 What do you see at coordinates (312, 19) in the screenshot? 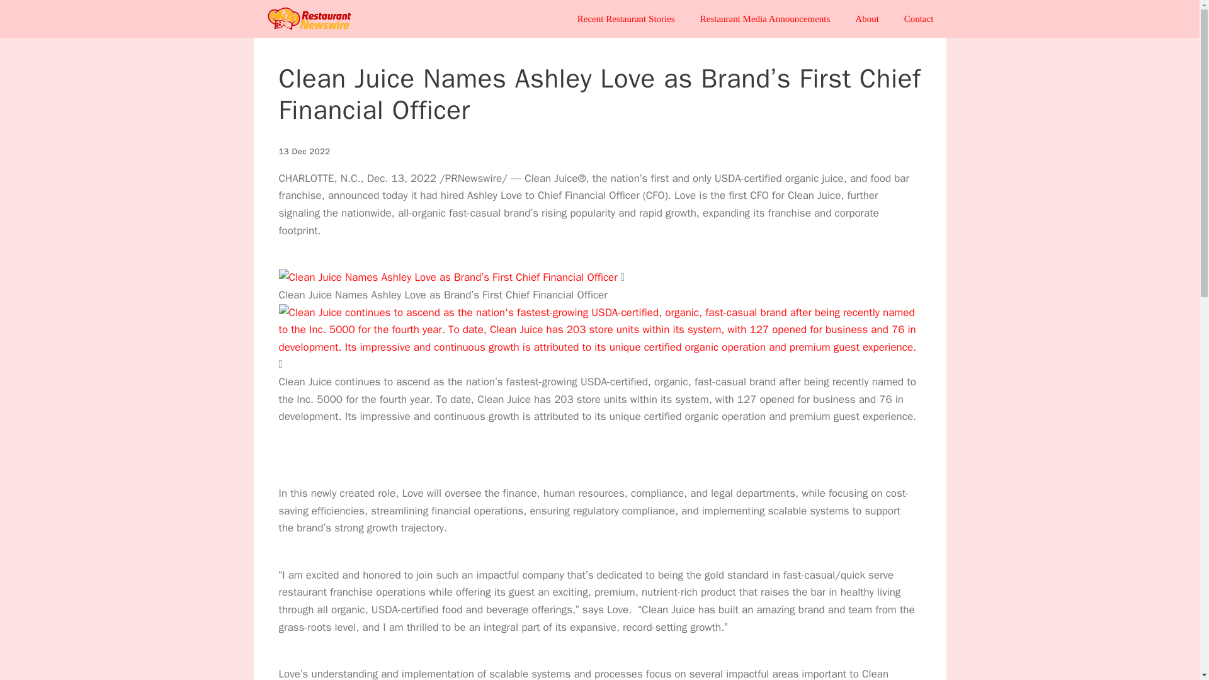
I see `Restaurant Newswire` at bounding box center [312, 19].